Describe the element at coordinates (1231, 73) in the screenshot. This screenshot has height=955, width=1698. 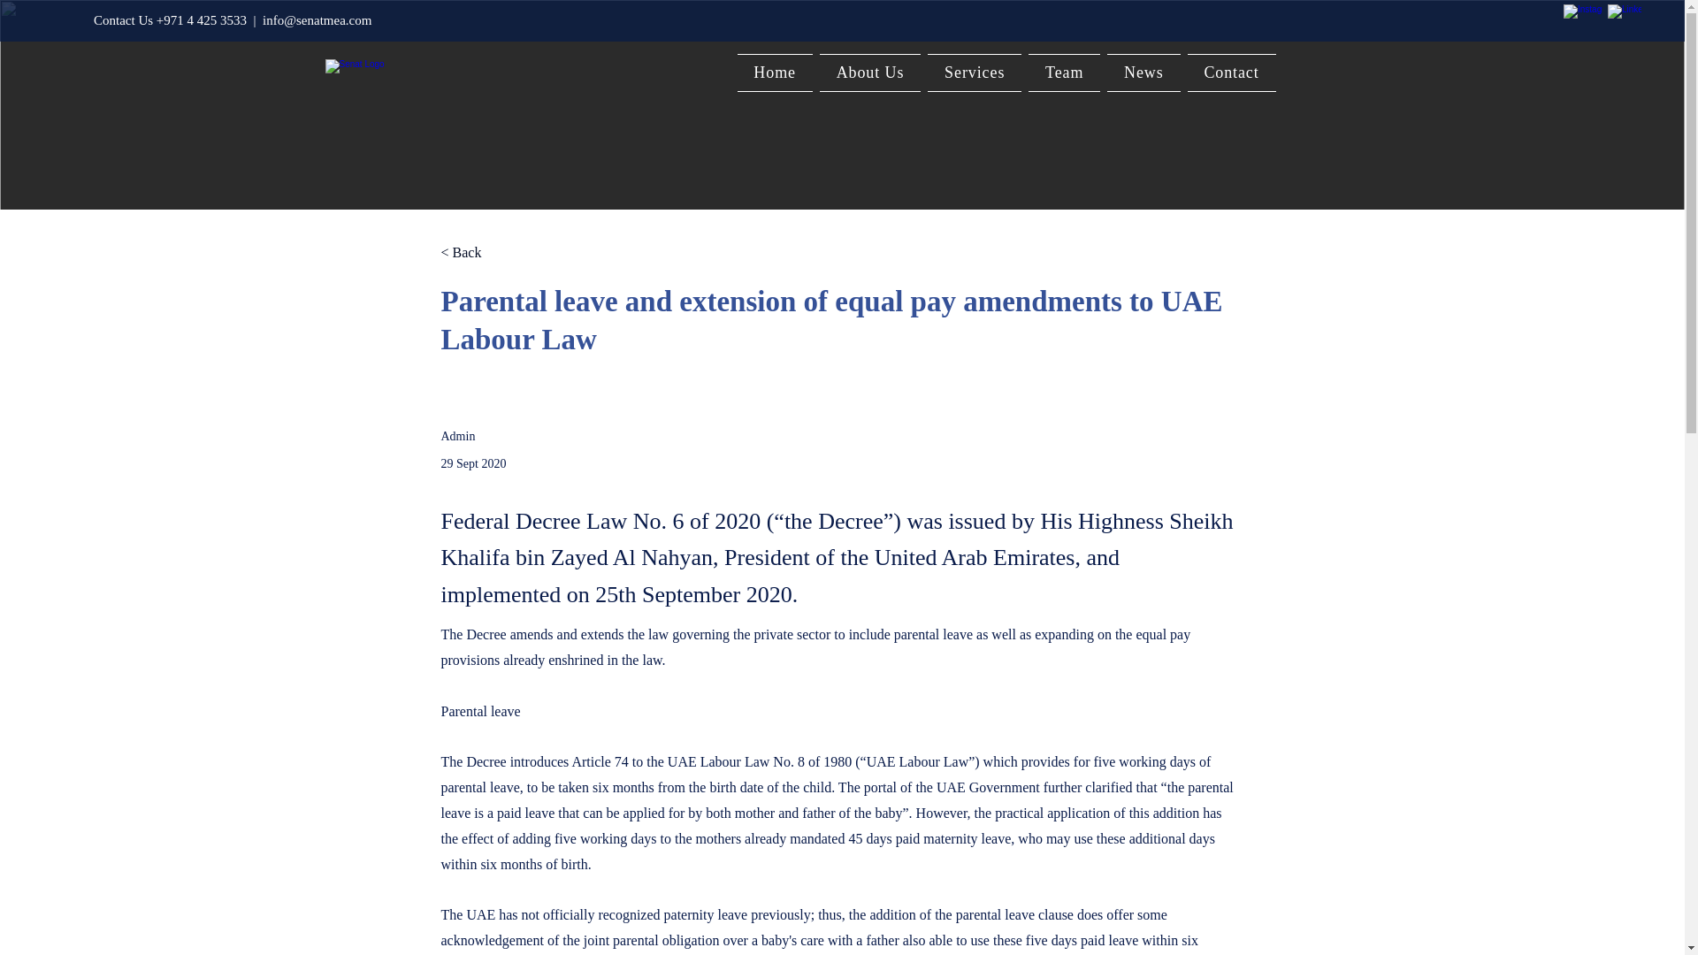
I see `Contact` at that location.